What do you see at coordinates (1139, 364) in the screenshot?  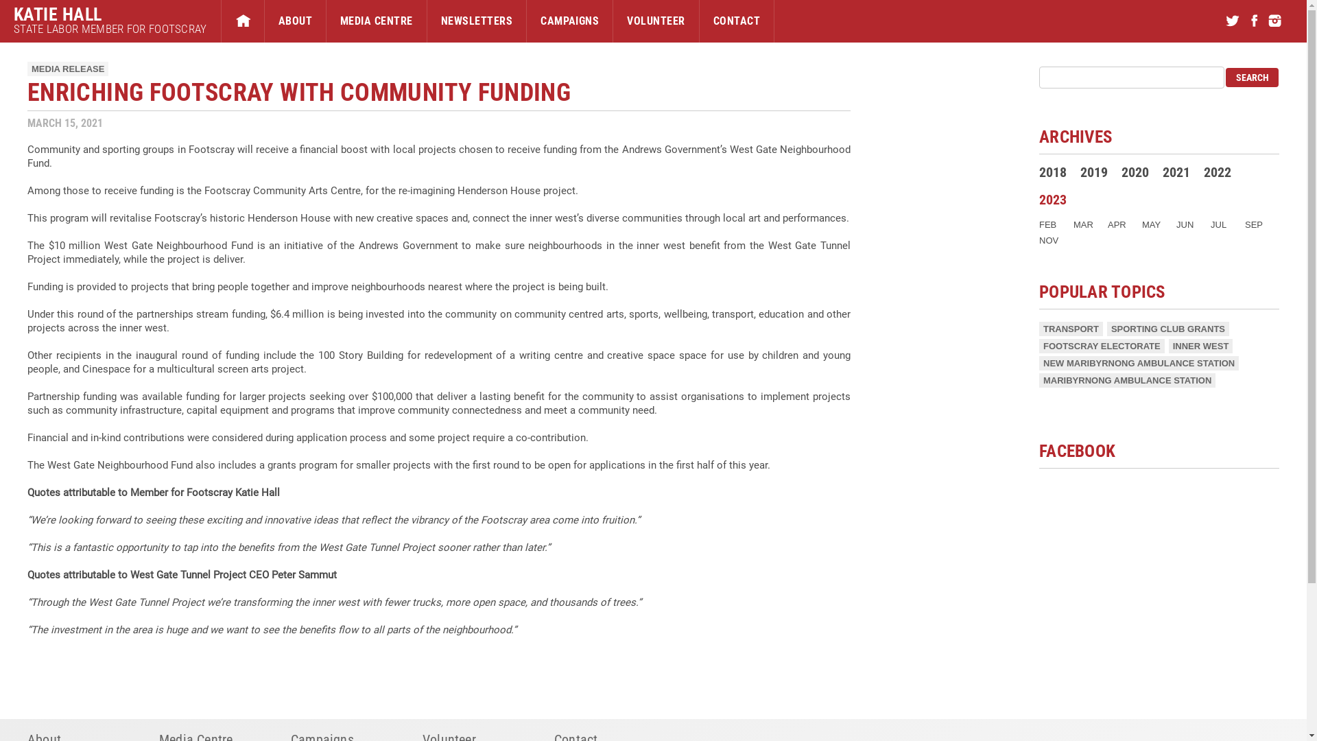 I see `NEW MARIBYRNONG AMBULANCE STATION` at bounding box center [1139, 364].